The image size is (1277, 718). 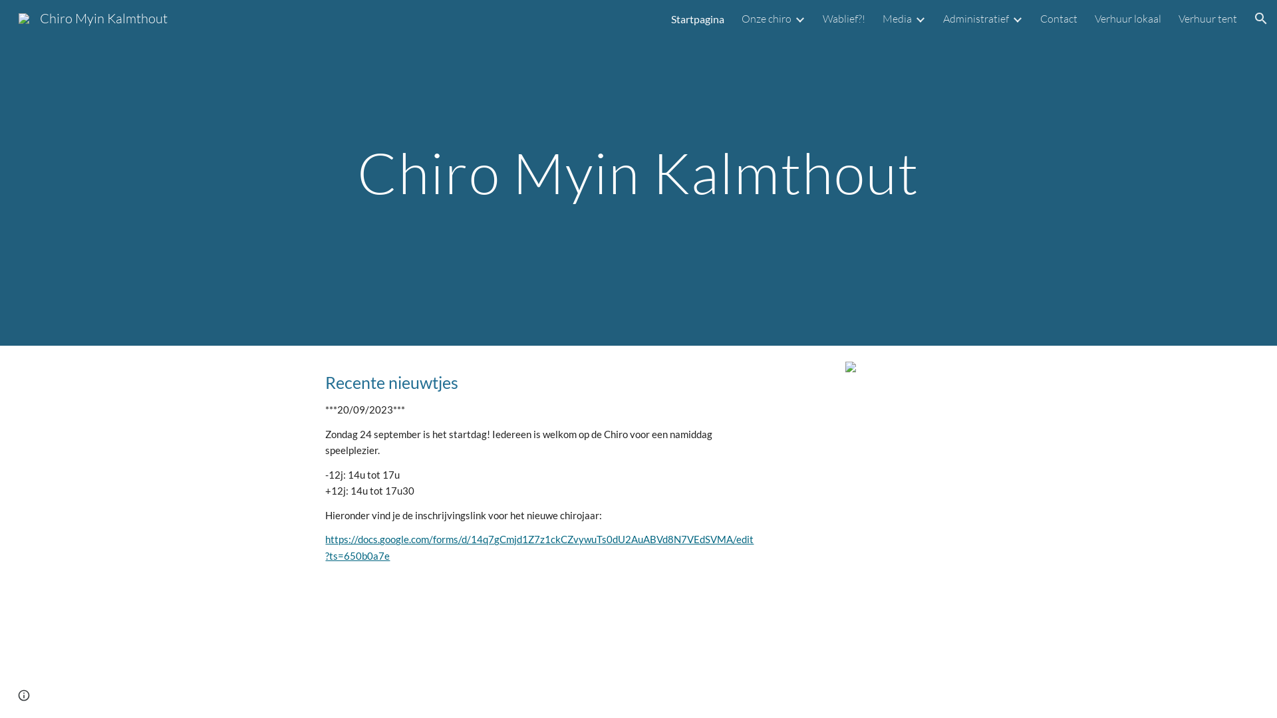 I want to click on Administratief, so click(x=976, y=19).